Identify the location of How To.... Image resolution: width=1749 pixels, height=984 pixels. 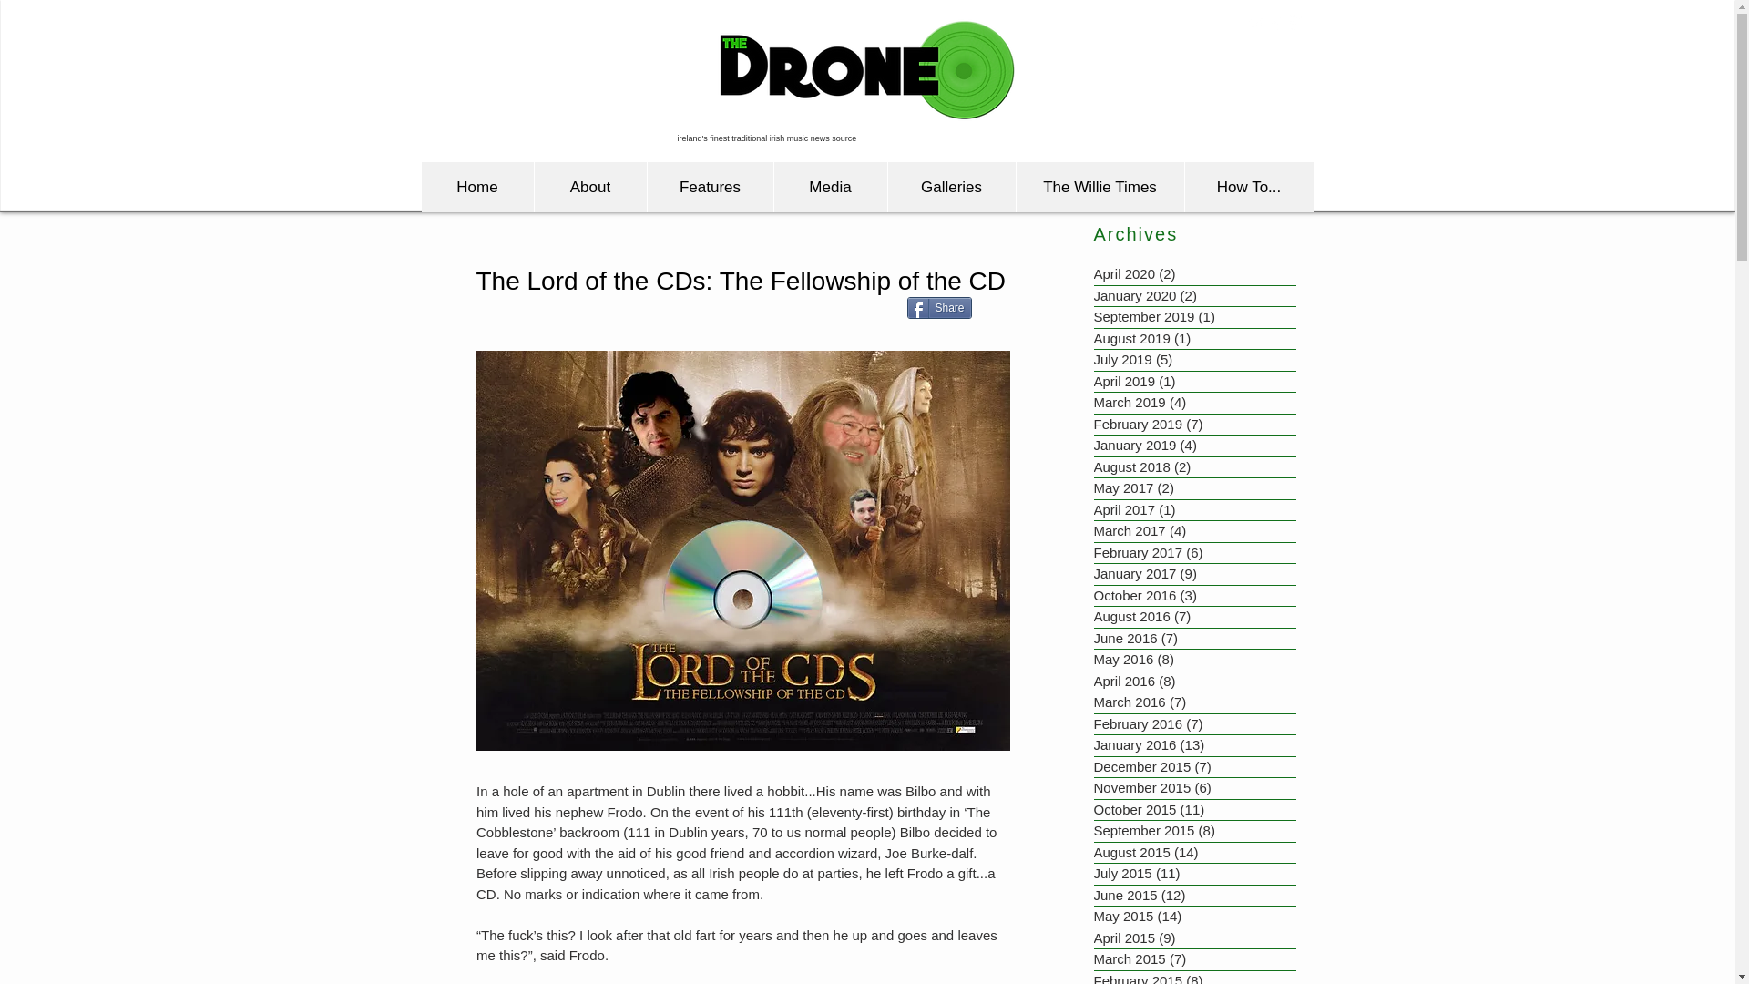
(1248, 188).